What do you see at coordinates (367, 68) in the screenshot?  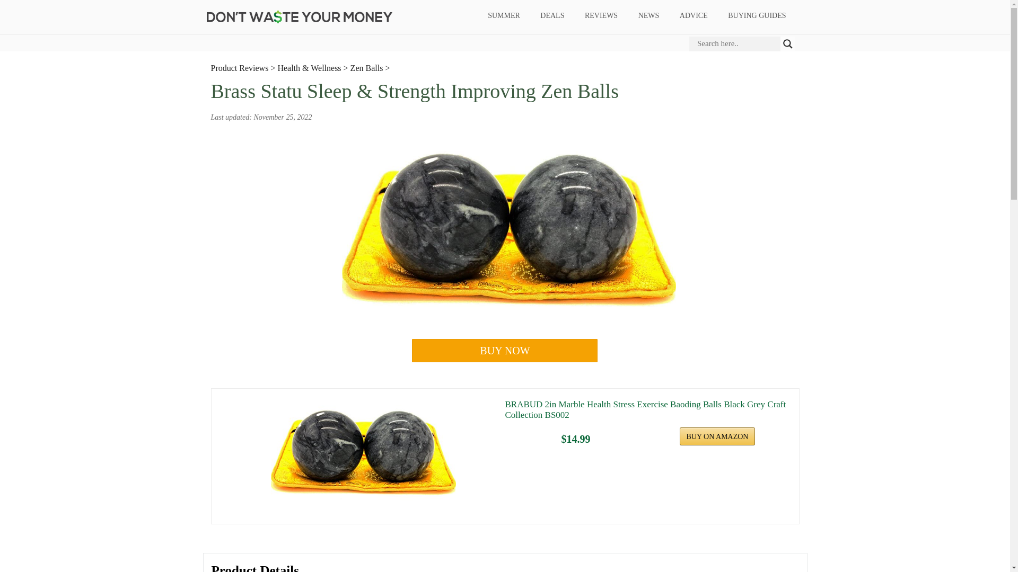 I see `Zen Balls` at bounding box center [367, 68].